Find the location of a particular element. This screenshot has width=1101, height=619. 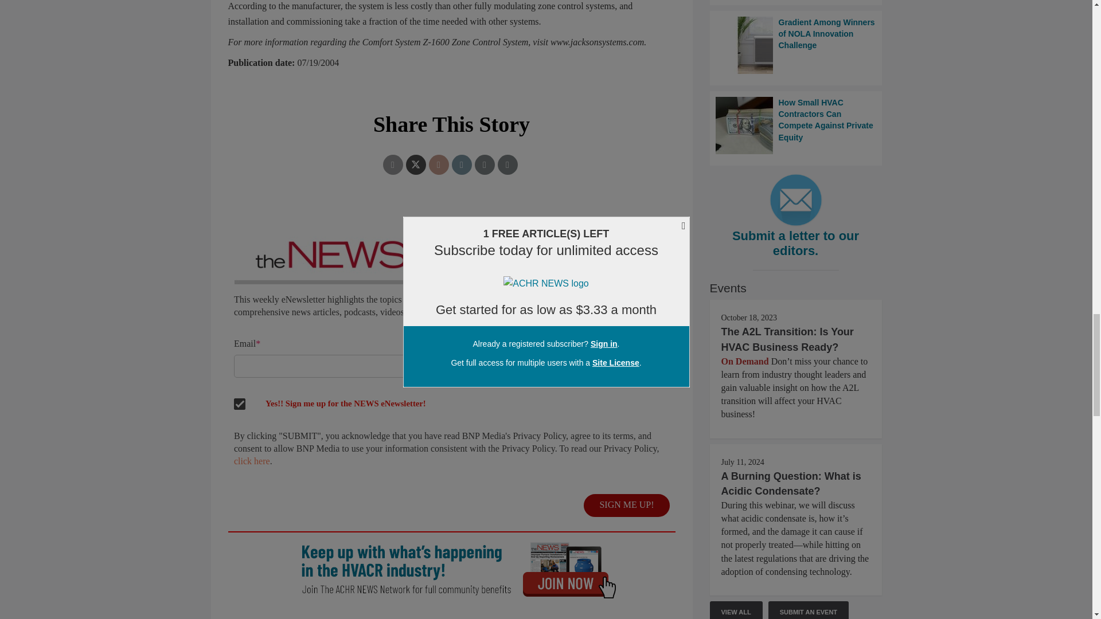

The A2L Transition: Is Your HVAC Business Ready? is located at coordinates (787, 339).